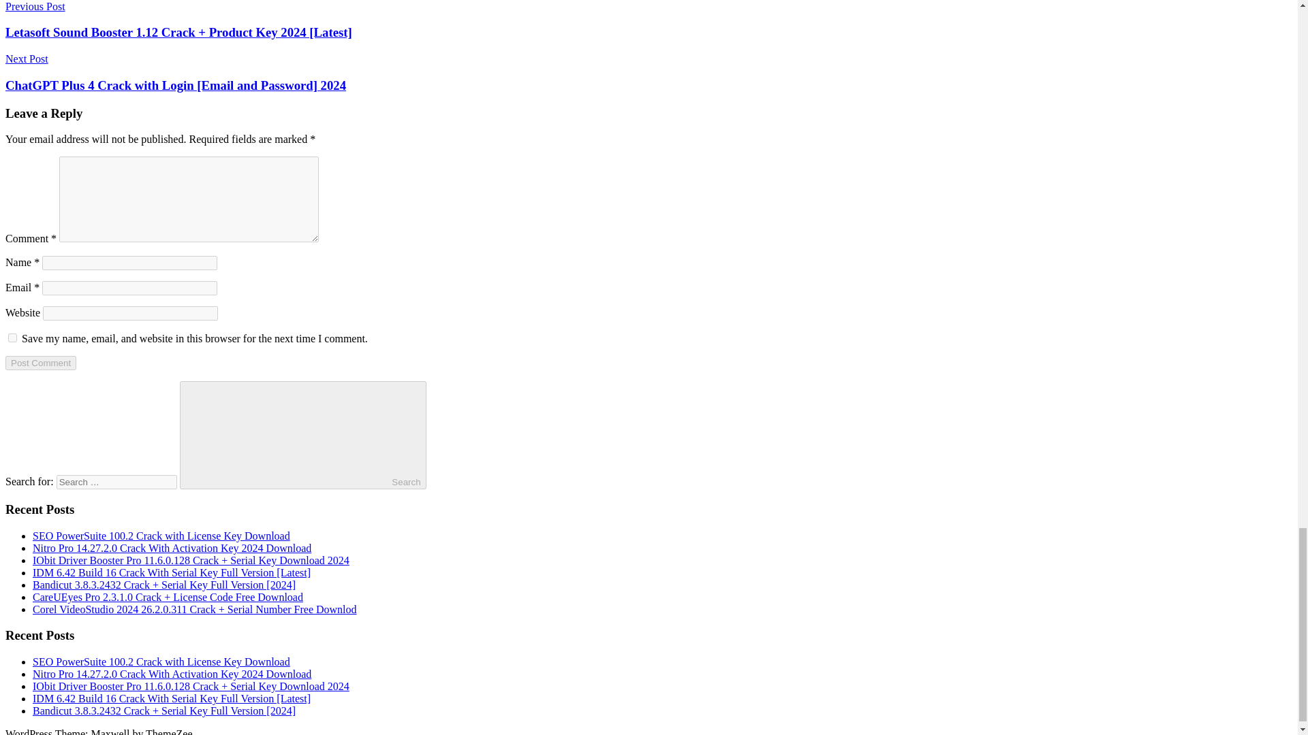 This screenshot has height=735, width=1308. I want to click on Search for:, so click(116, 482).